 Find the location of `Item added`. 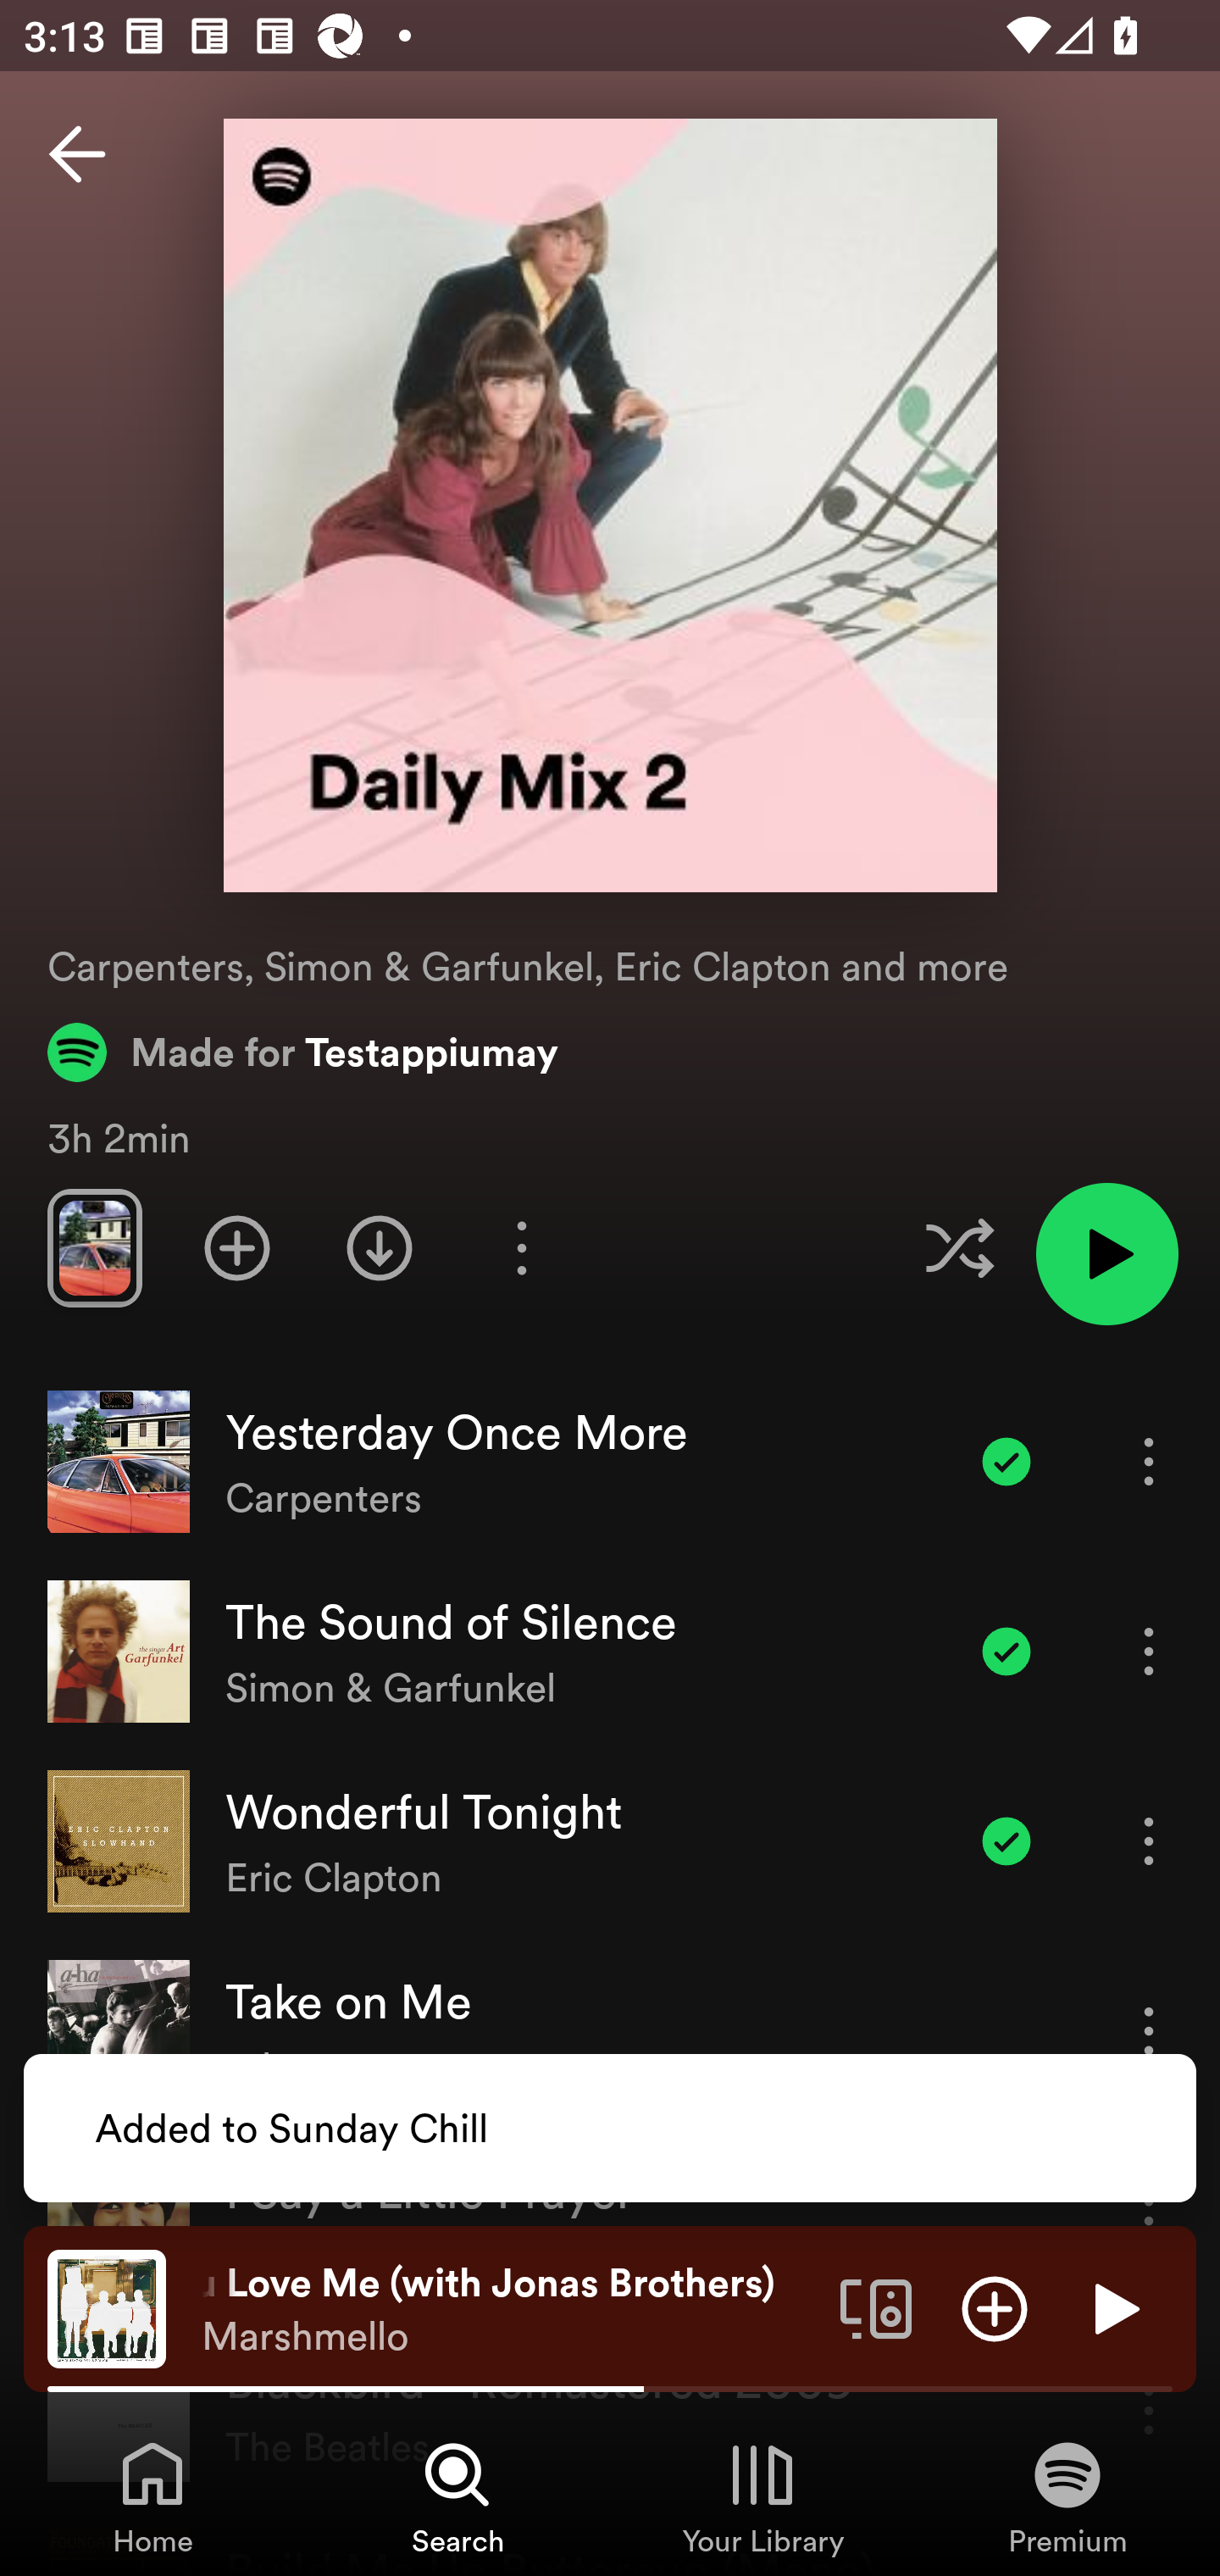

Item added is located at coordinates (1006, 1840).